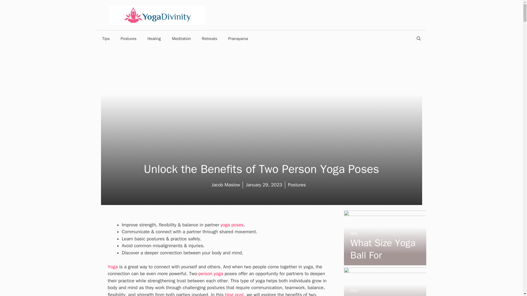  What do you see at coordinates (157, 15) in the screenshot?
I see `Yoga Divinity` at bounding box center [157, 15].